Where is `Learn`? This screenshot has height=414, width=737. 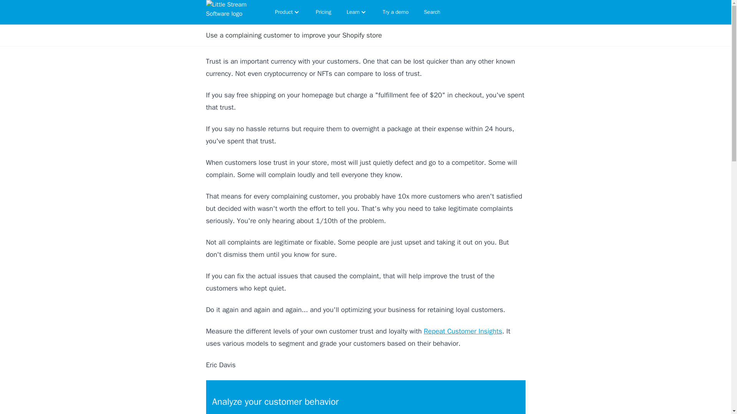 Learn is located at coordinates (357, 12).